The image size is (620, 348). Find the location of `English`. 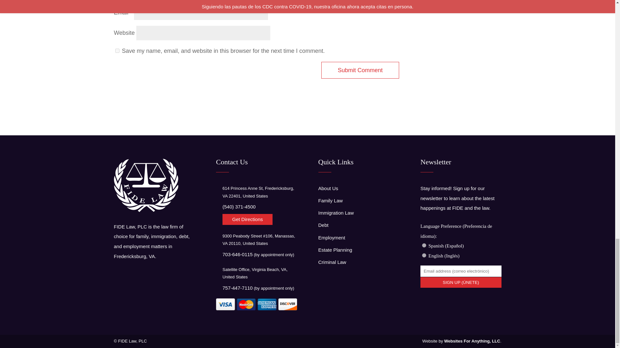

English is located at coordinates (424, 255).